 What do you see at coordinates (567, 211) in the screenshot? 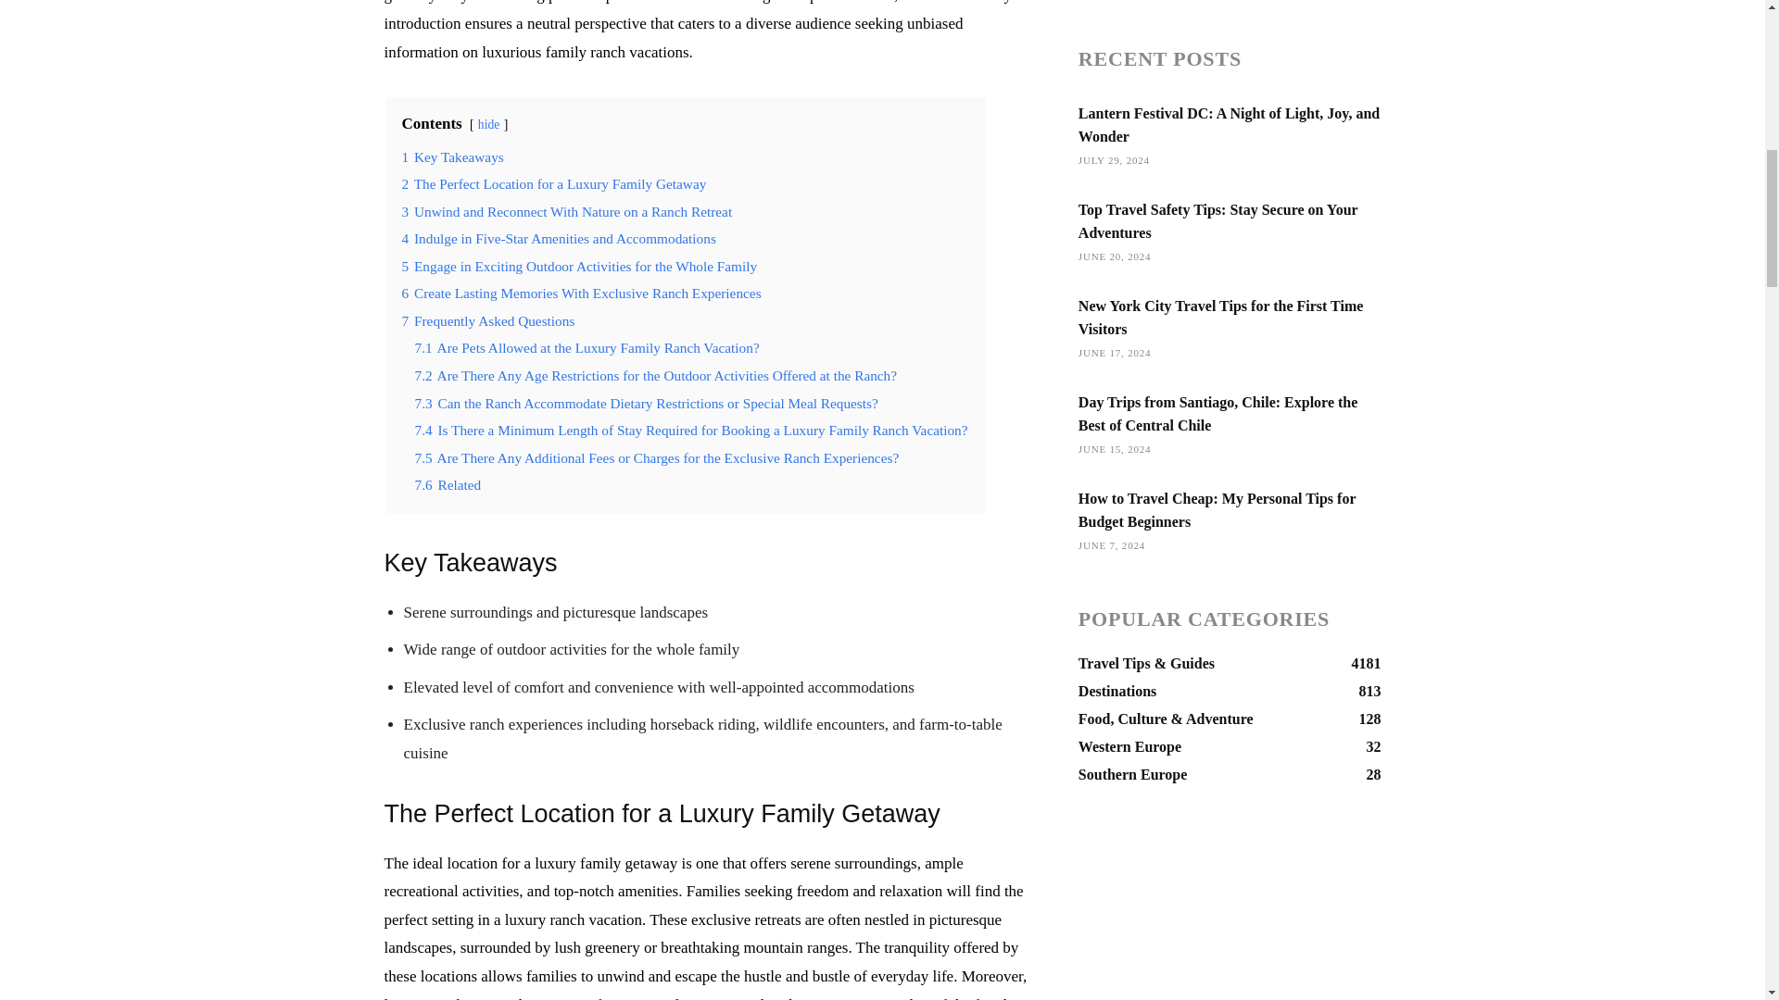
I see `3 Unwind and Reconnect With Nature on a Ranch Retreat` at bounding box center [567, 211].